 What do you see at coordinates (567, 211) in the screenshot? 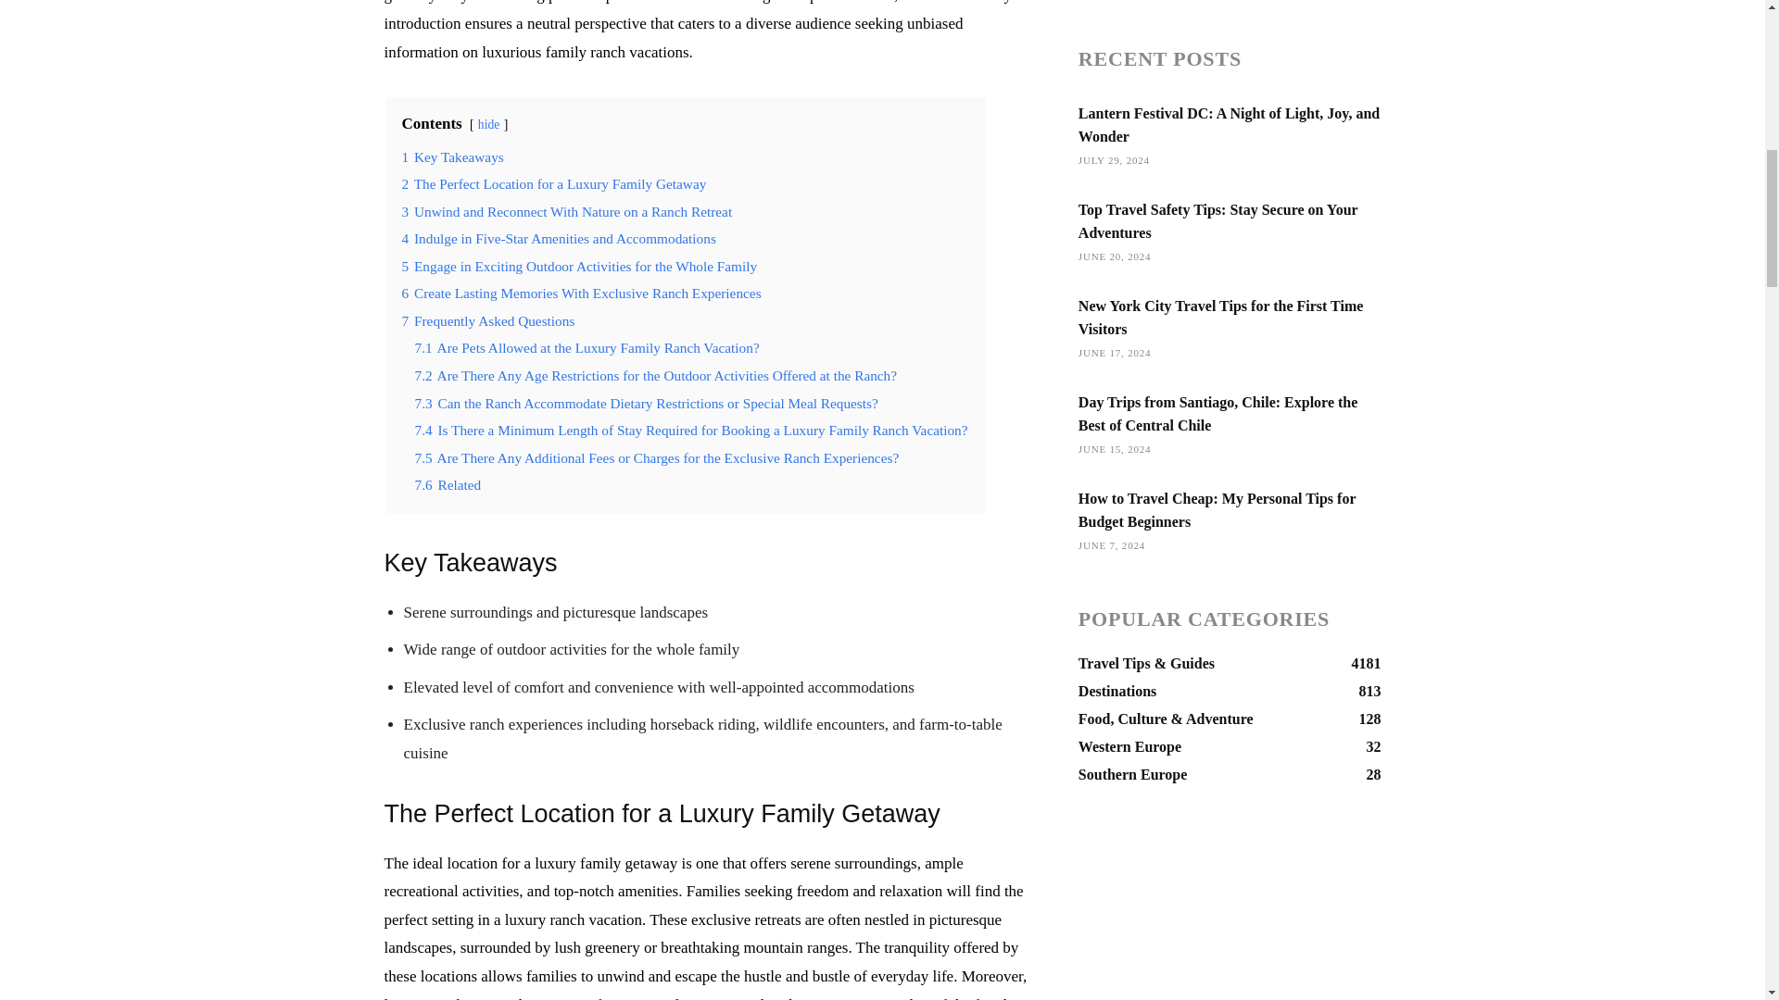
I see `3 Unwind and Reconnect With Nature on a Ranch Retreat` at bounding box center [567, 211].